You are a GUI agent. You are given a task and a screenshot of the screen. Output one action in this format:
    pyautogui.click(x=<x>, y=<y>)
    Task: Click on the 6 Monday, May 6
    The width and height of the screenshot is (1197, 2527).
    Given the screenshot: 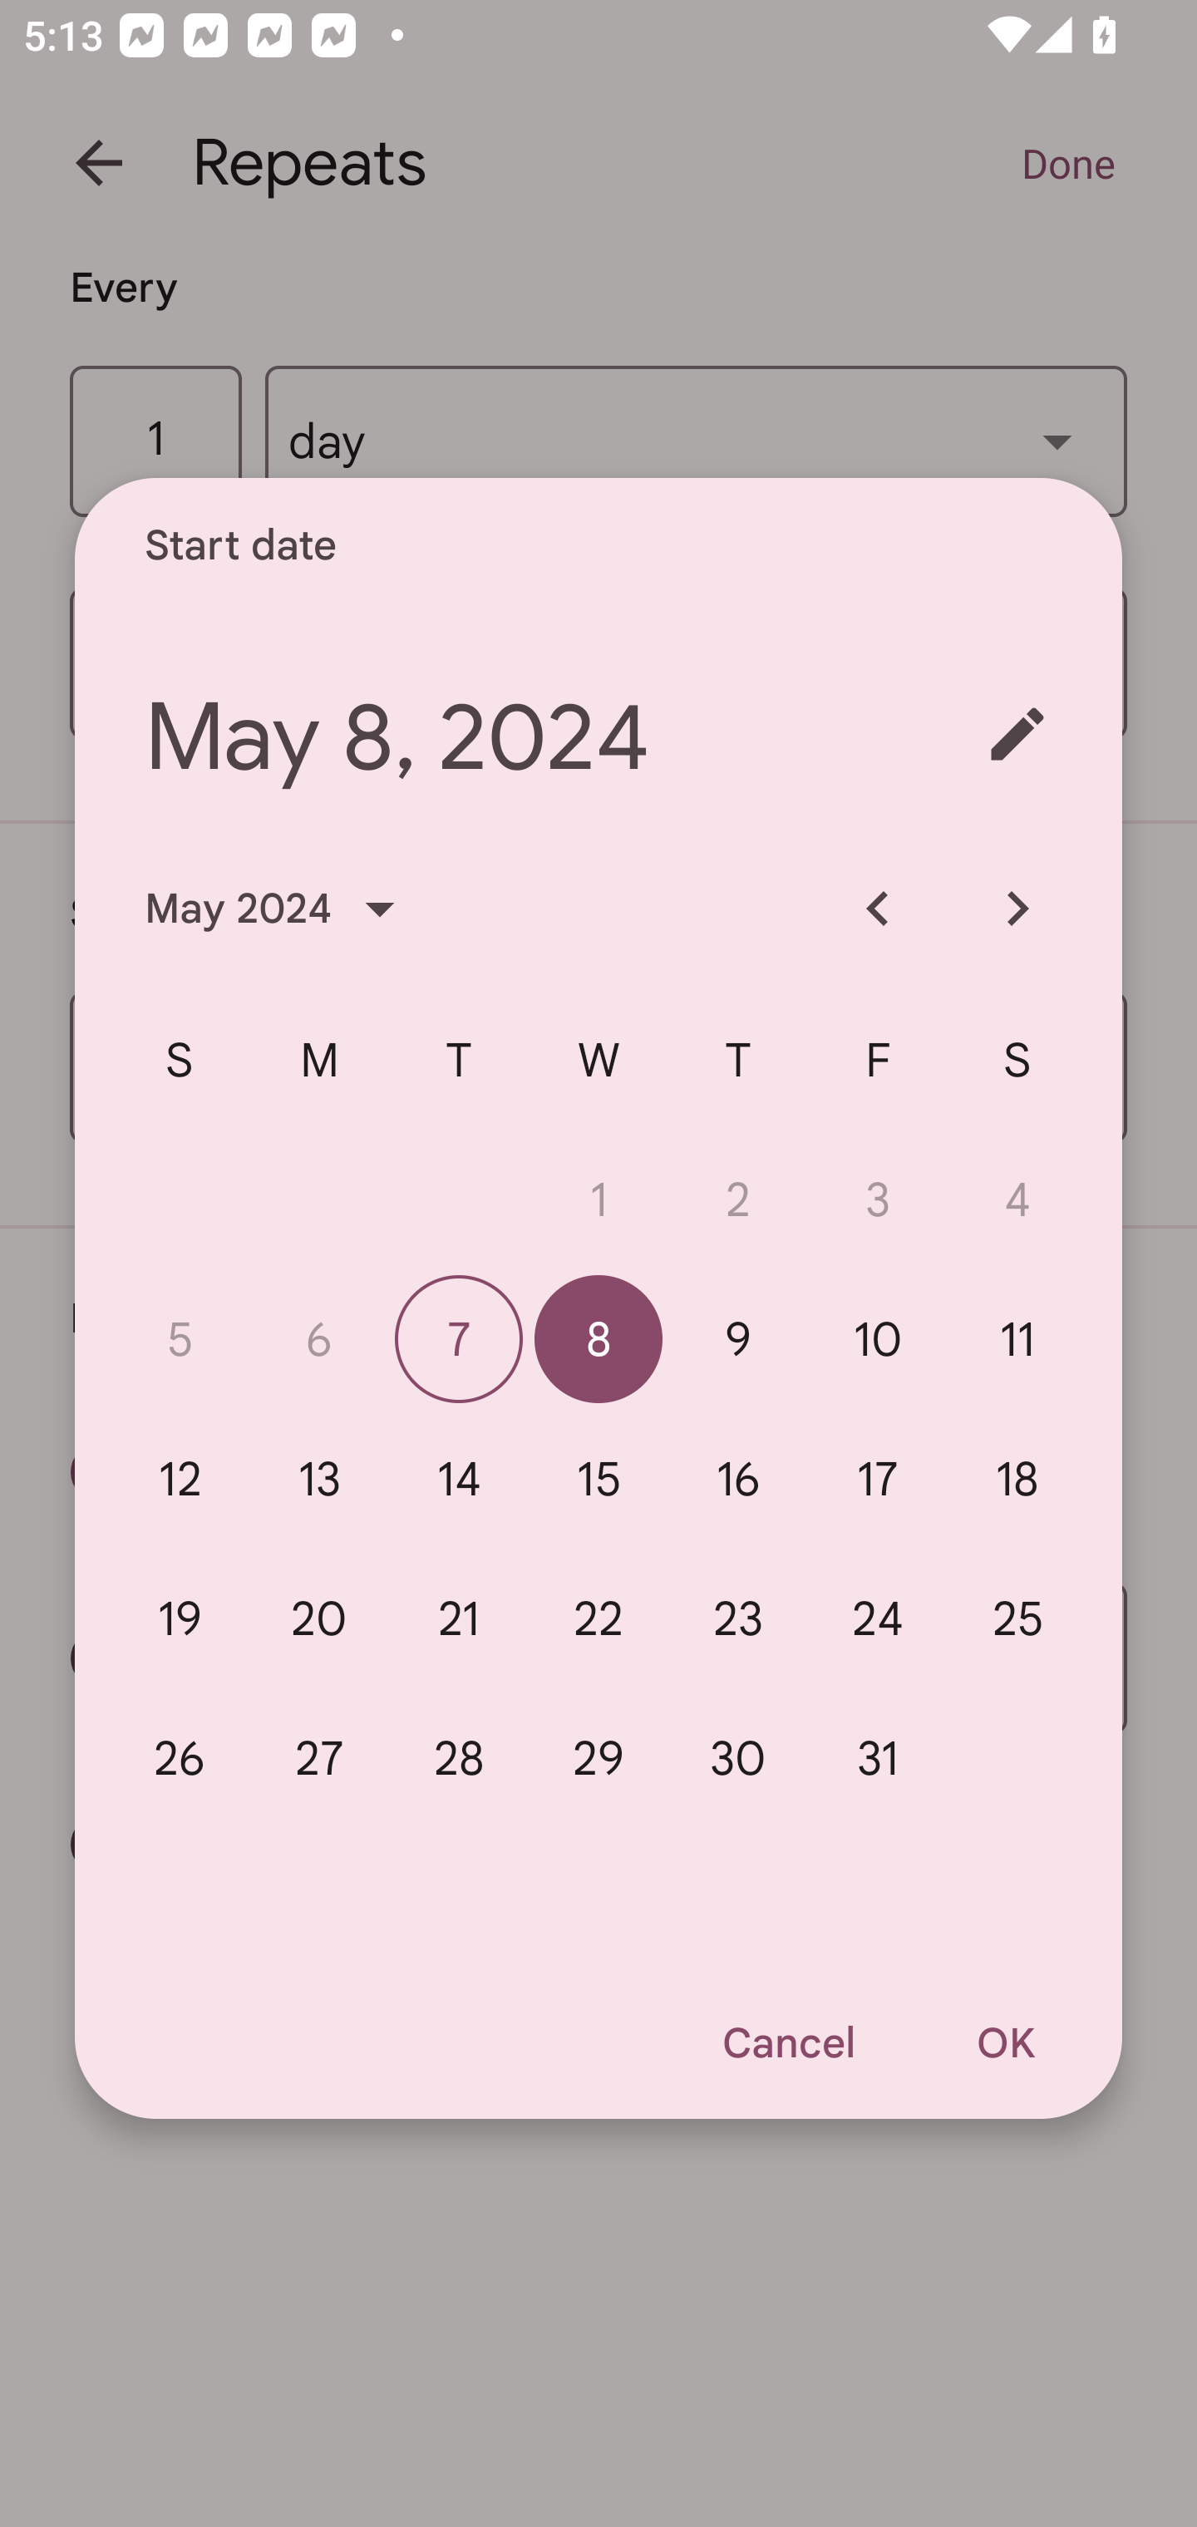 What is the action you would take?
    pyautogui.click(x=319, y=1339)
    